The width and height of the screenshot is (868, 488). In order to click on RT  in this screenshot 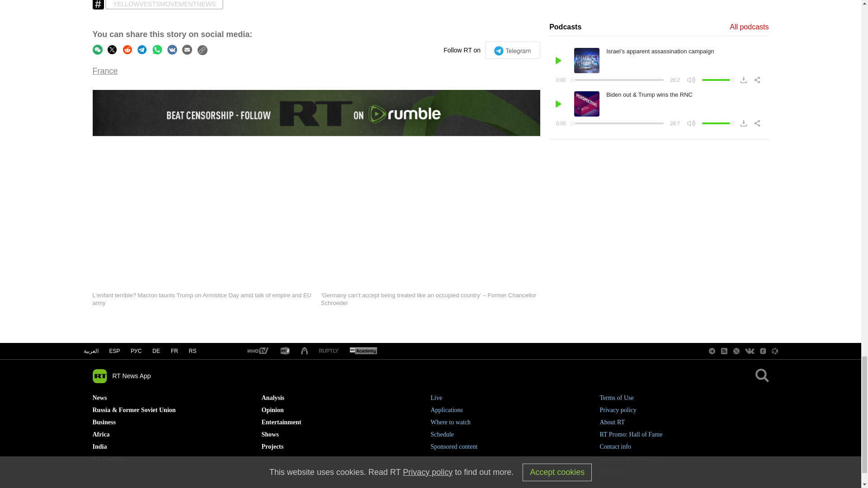, I will do `click(285, 351)`.